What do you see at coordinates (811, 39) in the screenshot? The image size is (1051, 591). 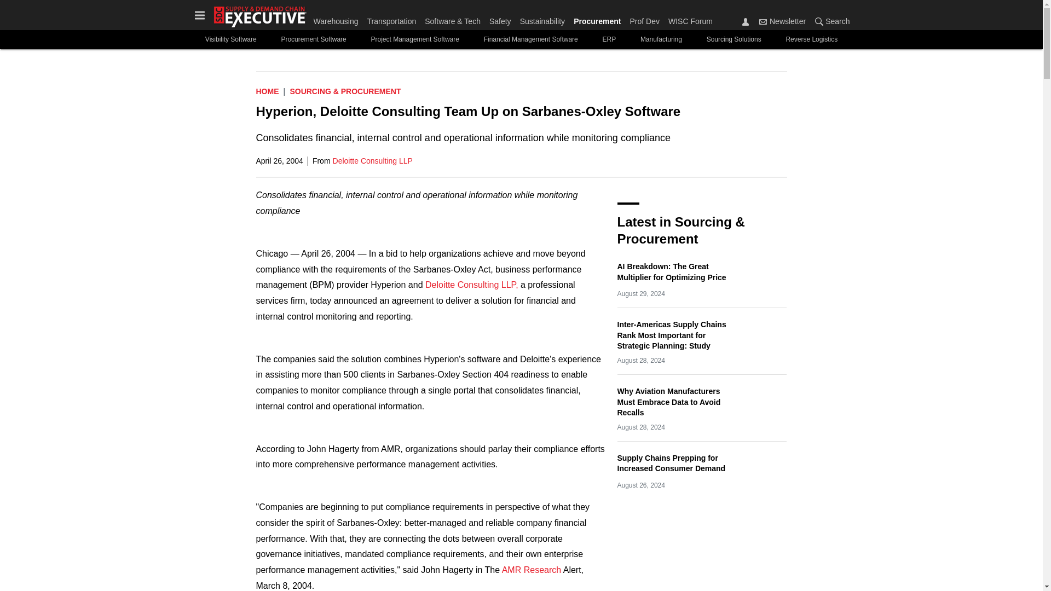 I see `Reverse Logistics` at bounding box center [811, 39].